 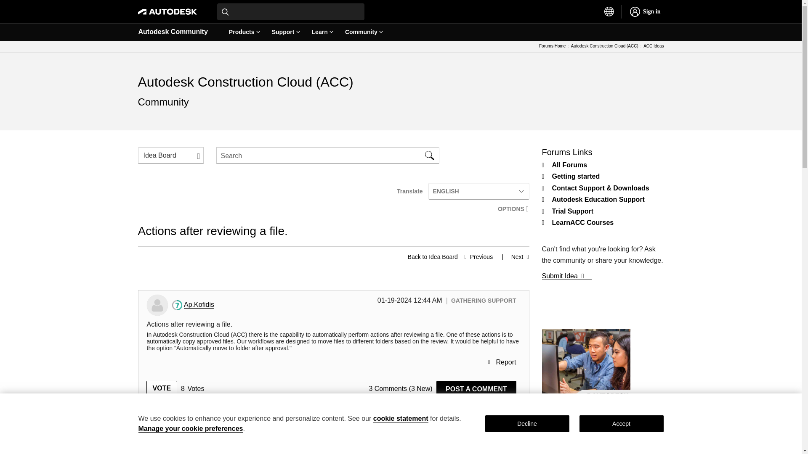 What do you see at coordinates (167, 12) in the screenshot?
I see `Autodesk` at bounding box center [167, 12].